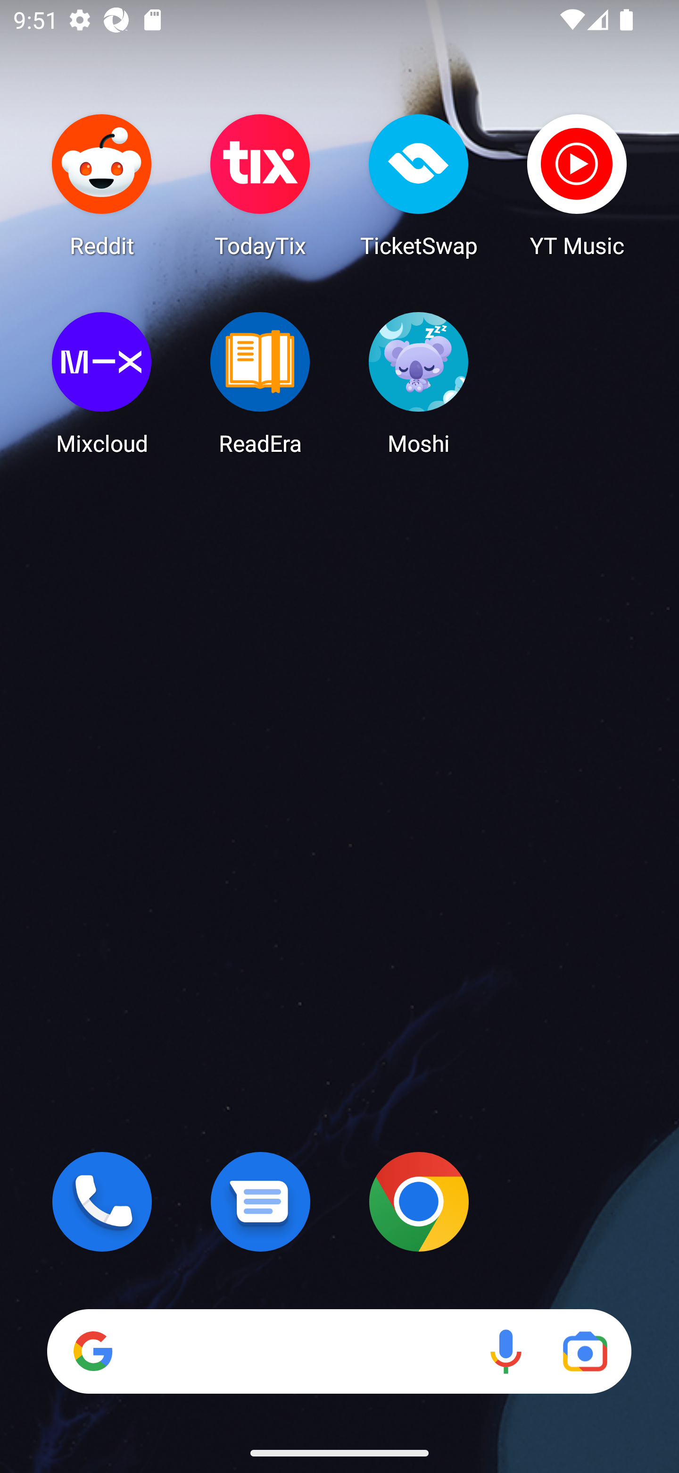 This screenshot has height=1473, width=679. What do you see at coordinates (419, 185) in the screenshot?
I see `TicketSwap` at bounding box center [419, 185].